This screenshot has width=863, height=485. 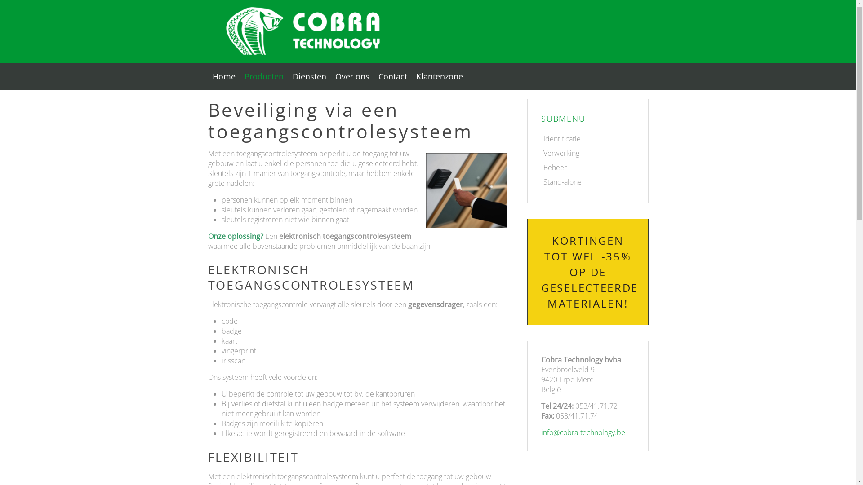 I want to click on Stand-alone, so click(x=588, y=182).